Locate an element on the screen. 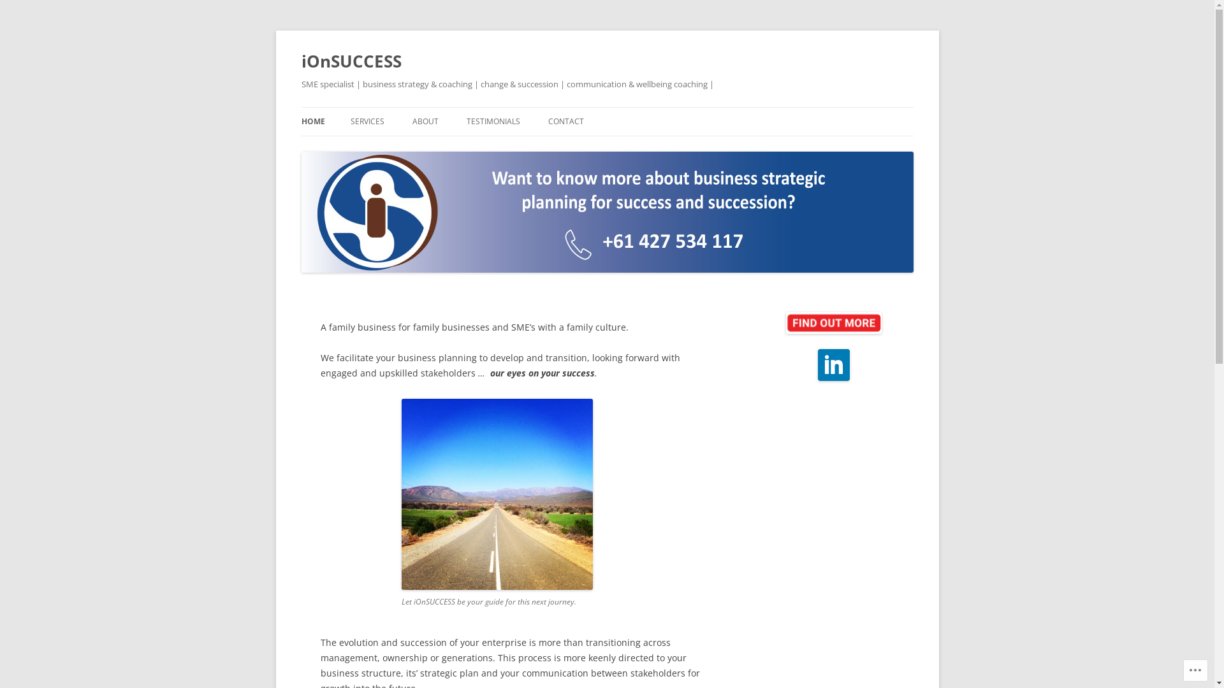  TESTIMONIALS is located at coordinates (493, 122).